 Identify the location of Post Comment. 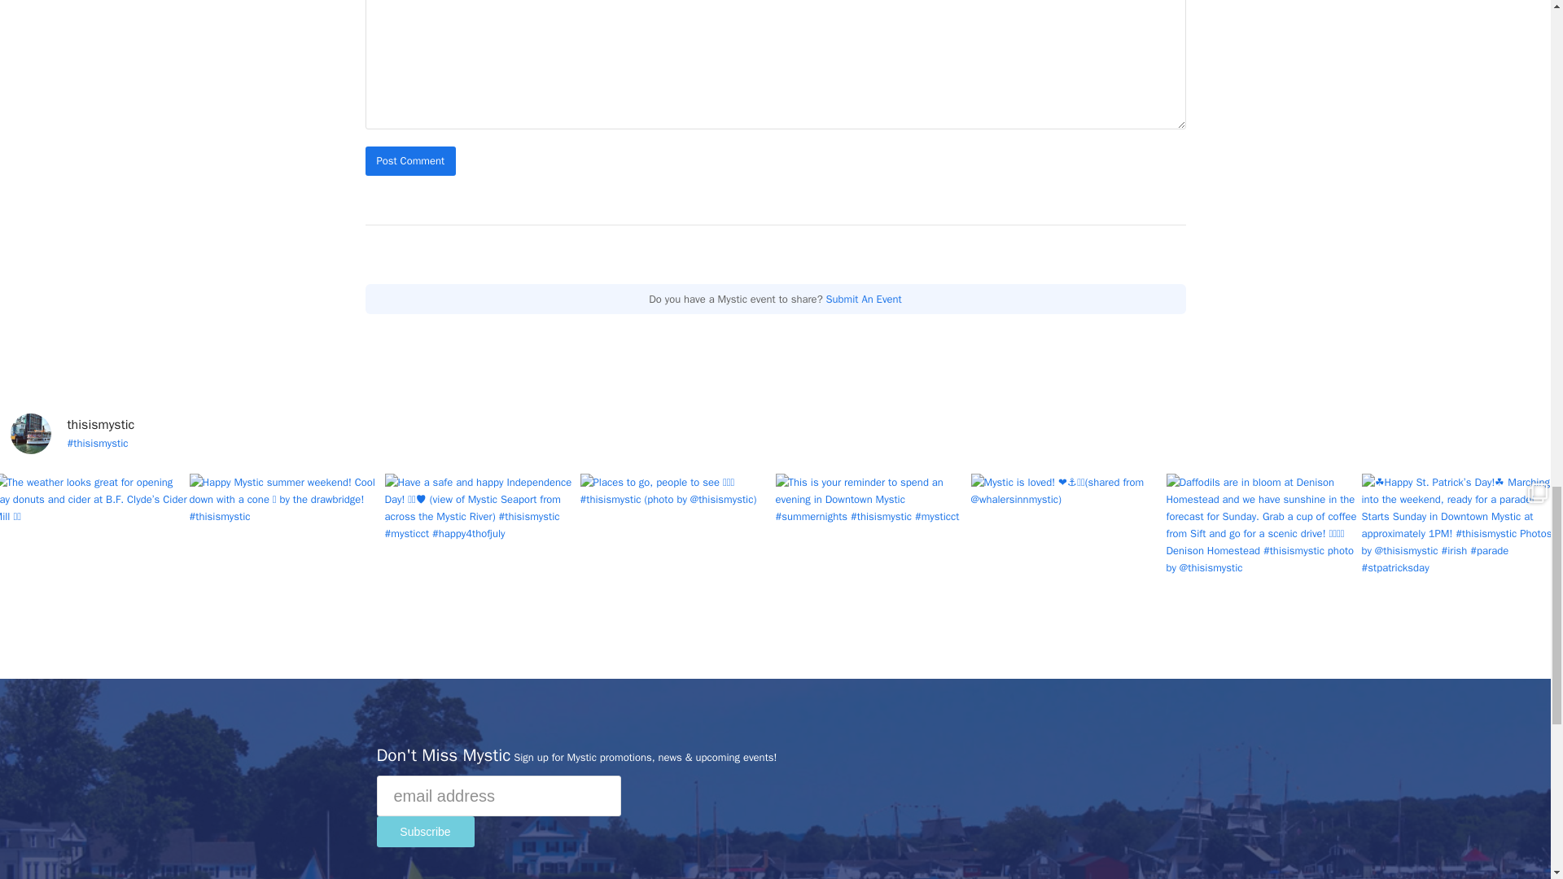
(410, 160).